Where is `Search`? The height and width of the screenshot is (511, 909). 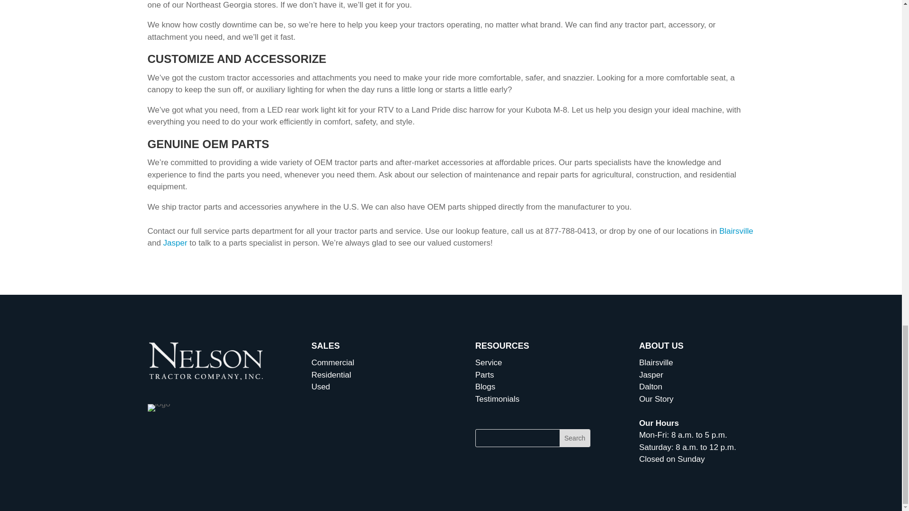
Search is located at coordinates (575, 438).